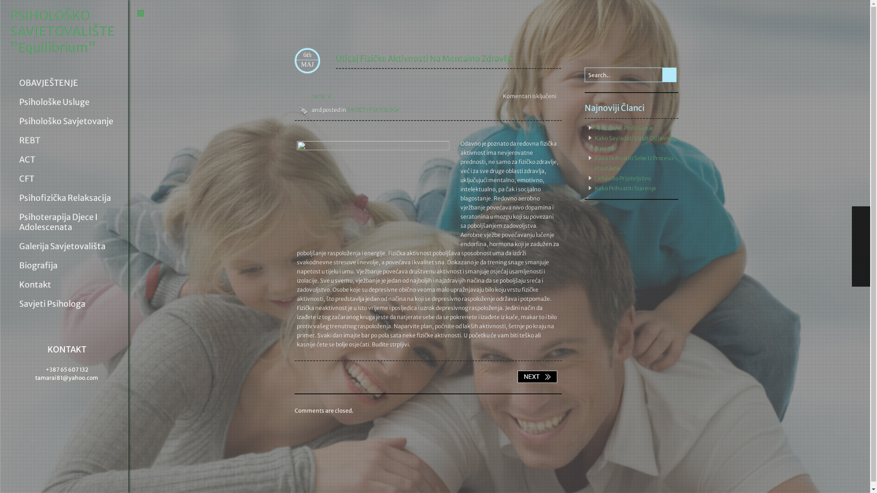  I want to click on tamarai, so click(316, 96).